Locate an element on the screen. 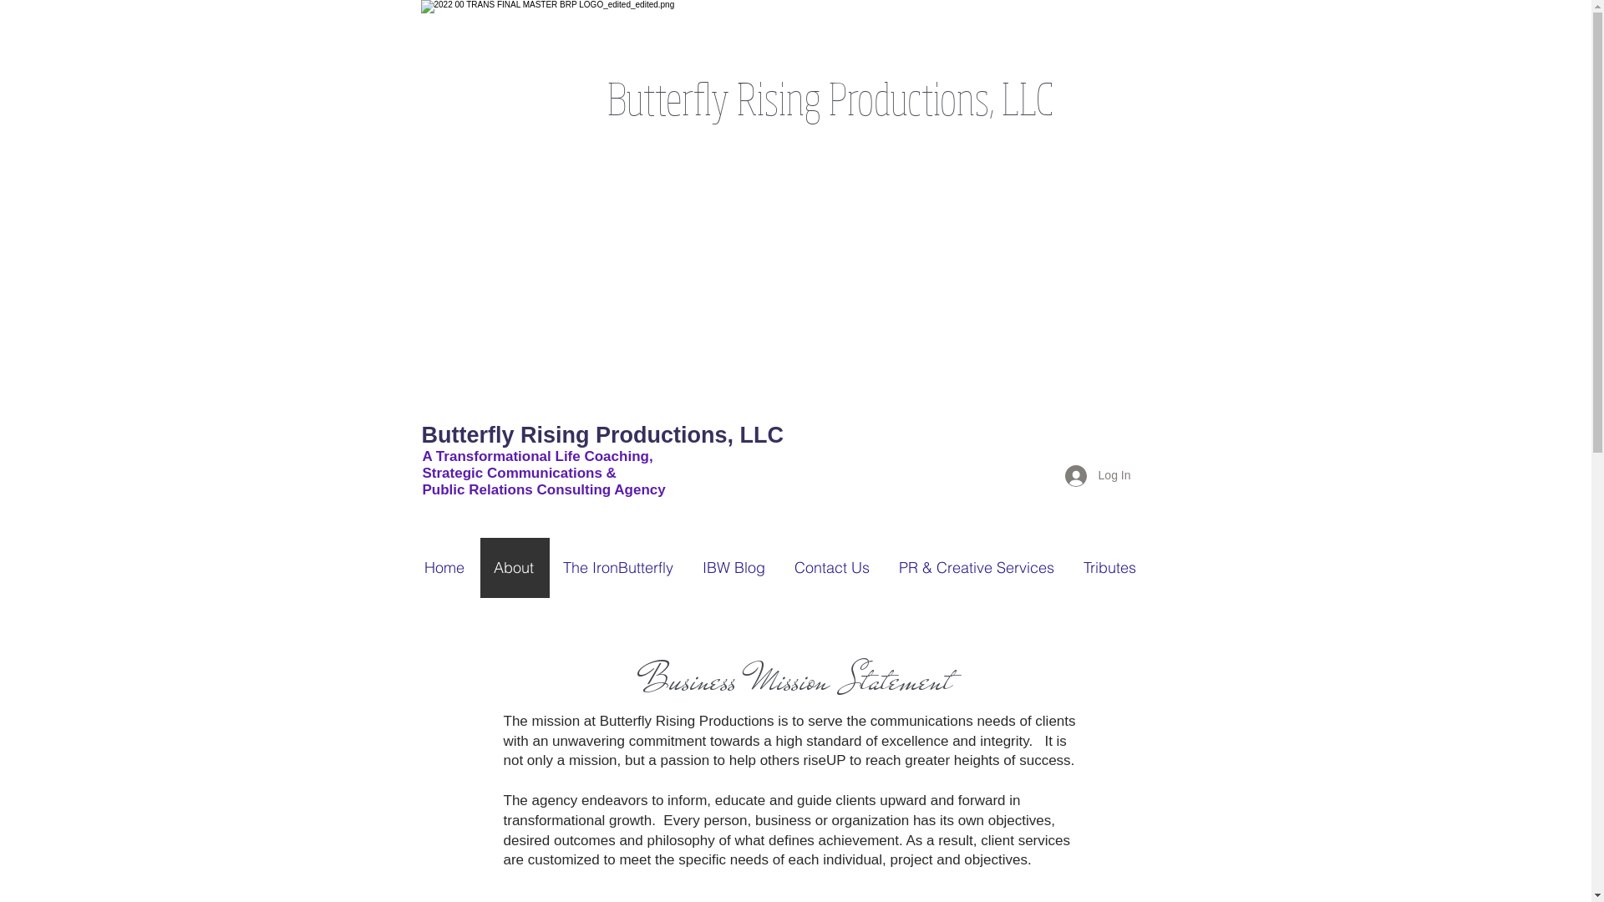 The image size is (1604, 902). Home is located at coordinates (444, 568).